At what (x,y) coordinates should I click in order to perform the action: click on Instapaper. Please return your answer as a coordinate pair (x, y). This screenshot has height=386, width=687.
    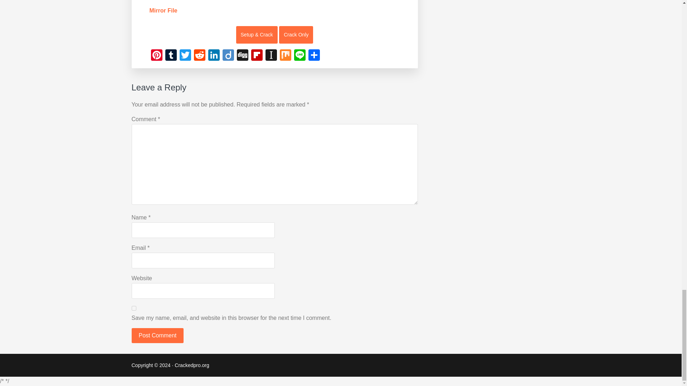
    Looking at the image, I should click on (271, 56).